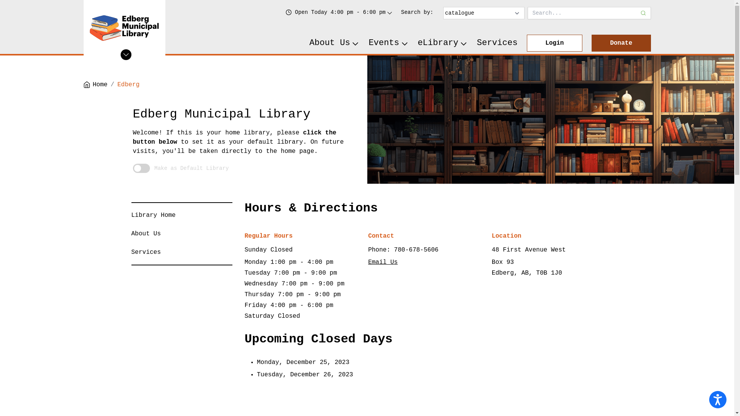  What do you see at coordinates (383, 262) in the screenshot?
I see `Email Us` at bounding box center [383, 262].